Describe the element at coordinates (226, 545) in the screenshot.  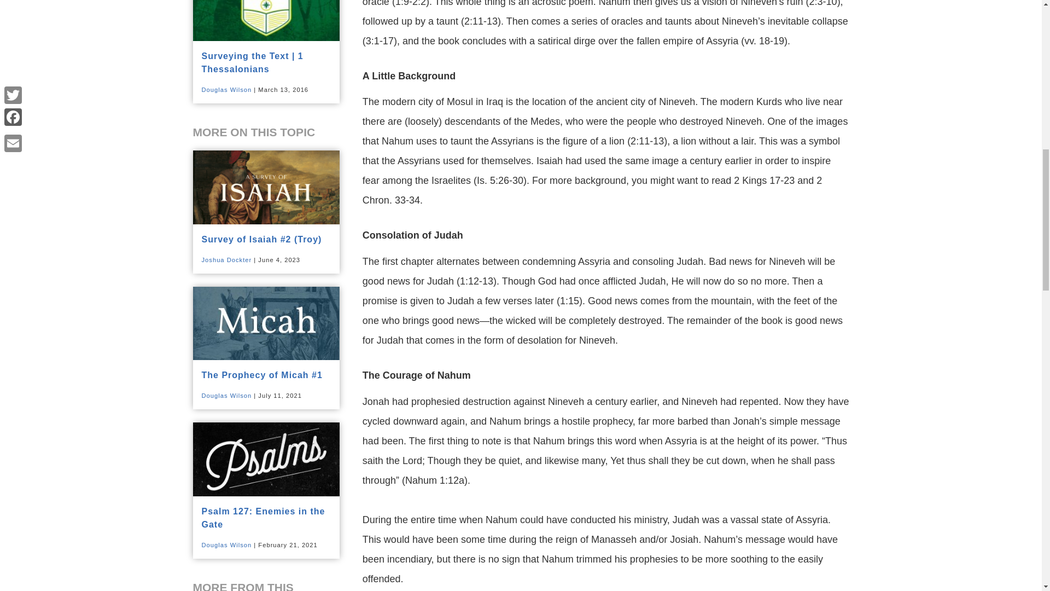
I see `Douglas Wilson` at that location.